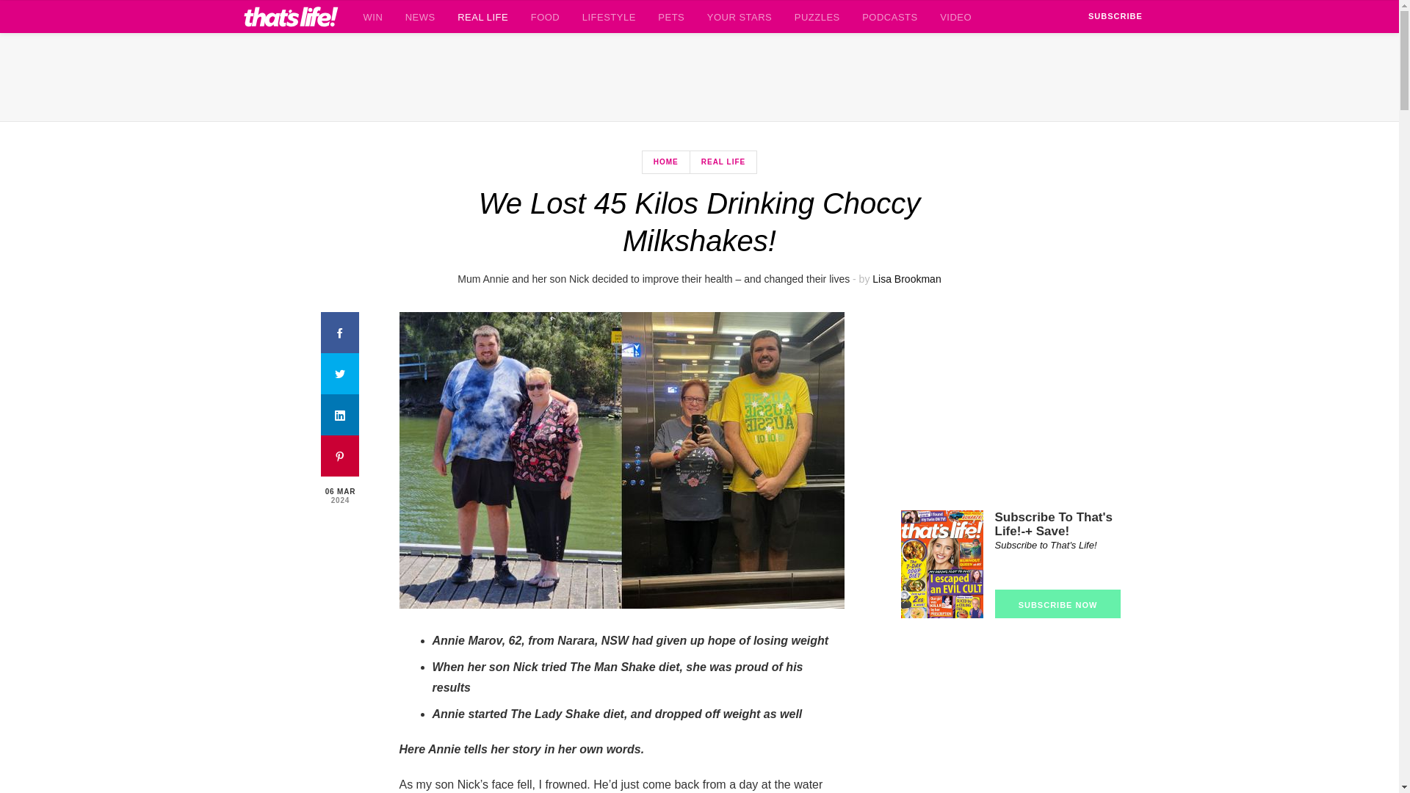 Image resolution: width=1410 pixels, height=793 pixels. Describe the element at coordinates (1115, 16) in the screenshot. I see `SUBSCRIBE` at that location.